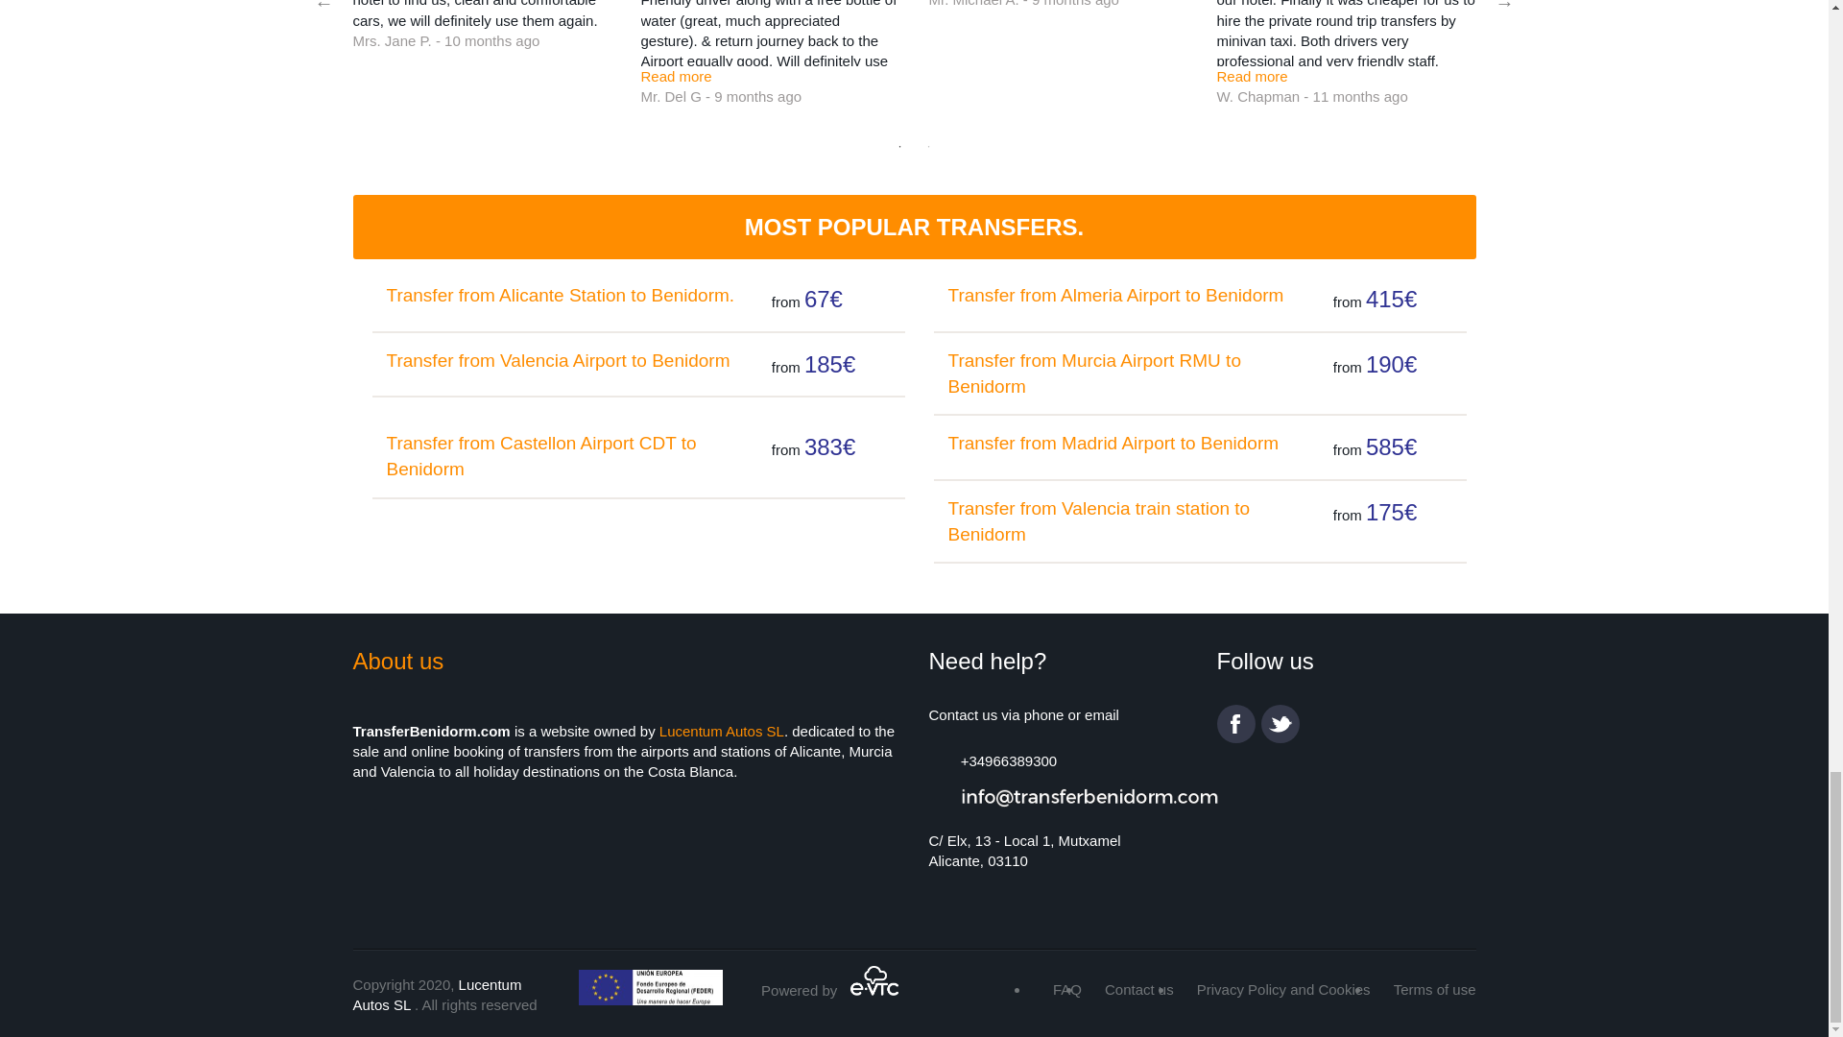  Describe the element at coordinates (1280, 724) in the screenshot. I see `Twitter` at that location.